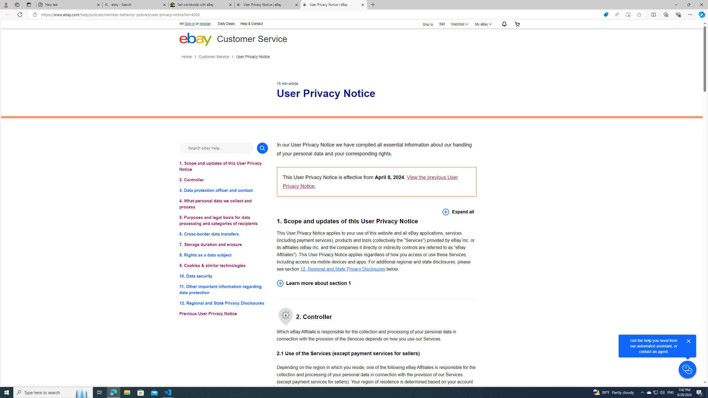 This screenshot has height=398, width=708. Describe the element at coordinates (606, 15) in the screenshot. I see `This site has coupons! Shopping in Microsoft Edge` at that location.